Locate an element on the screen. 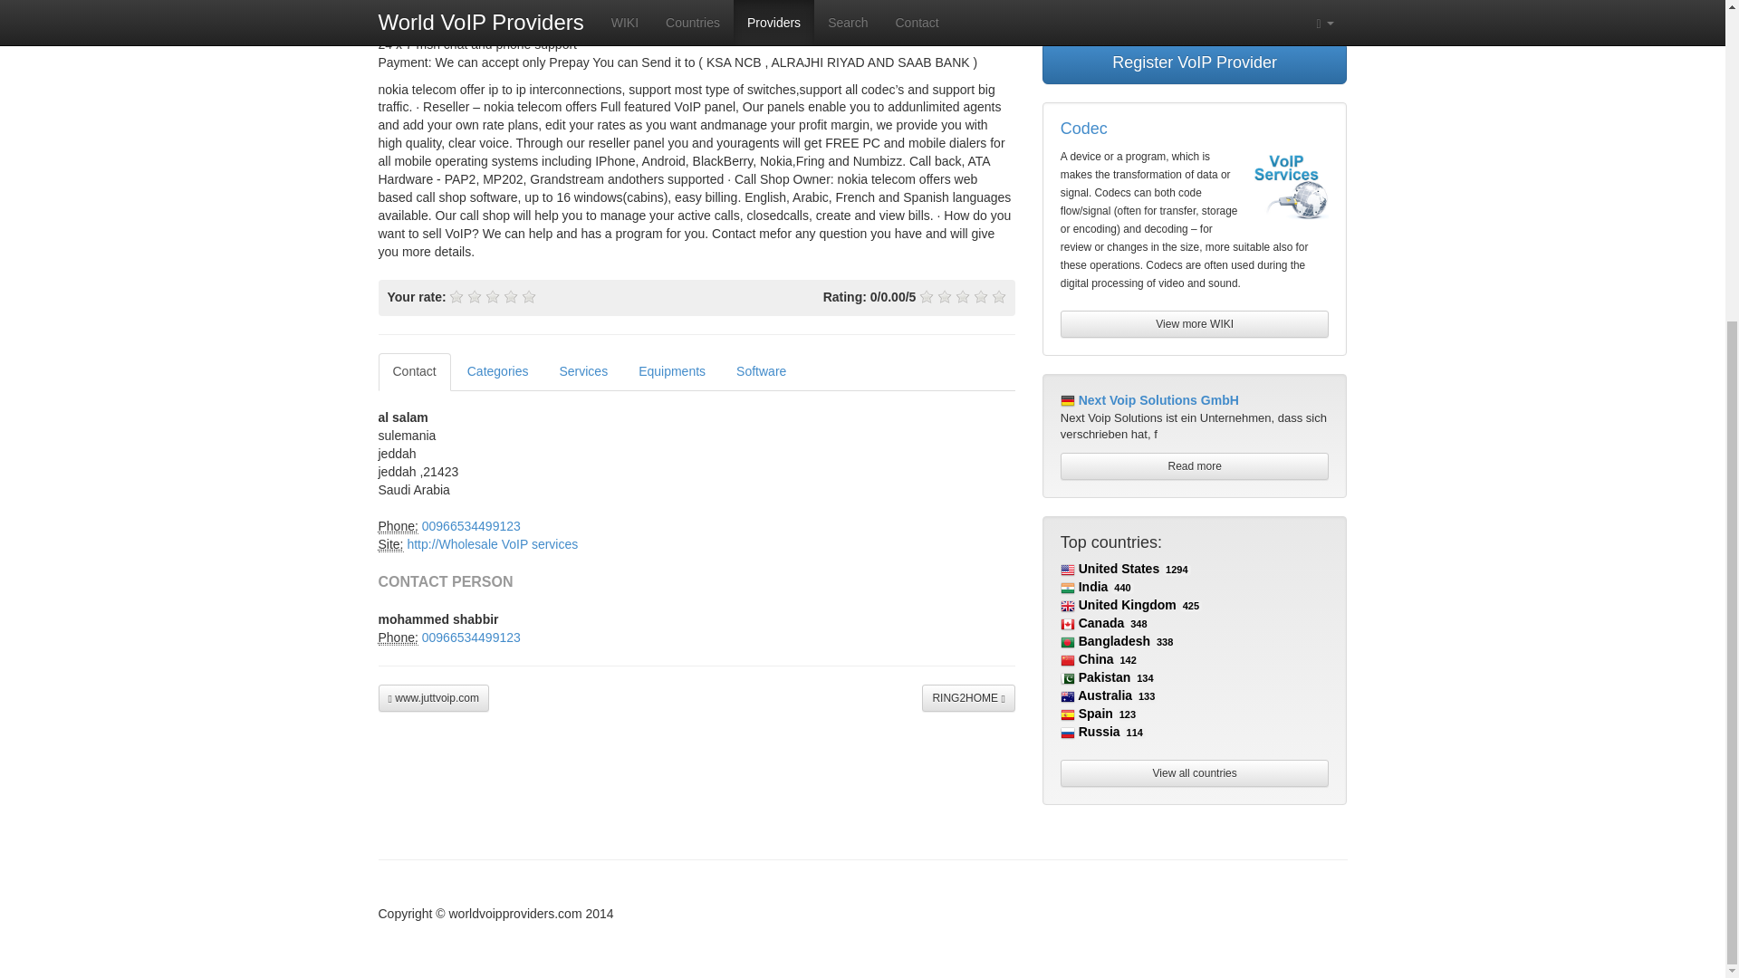  3 is located at coordinates (493, 296).